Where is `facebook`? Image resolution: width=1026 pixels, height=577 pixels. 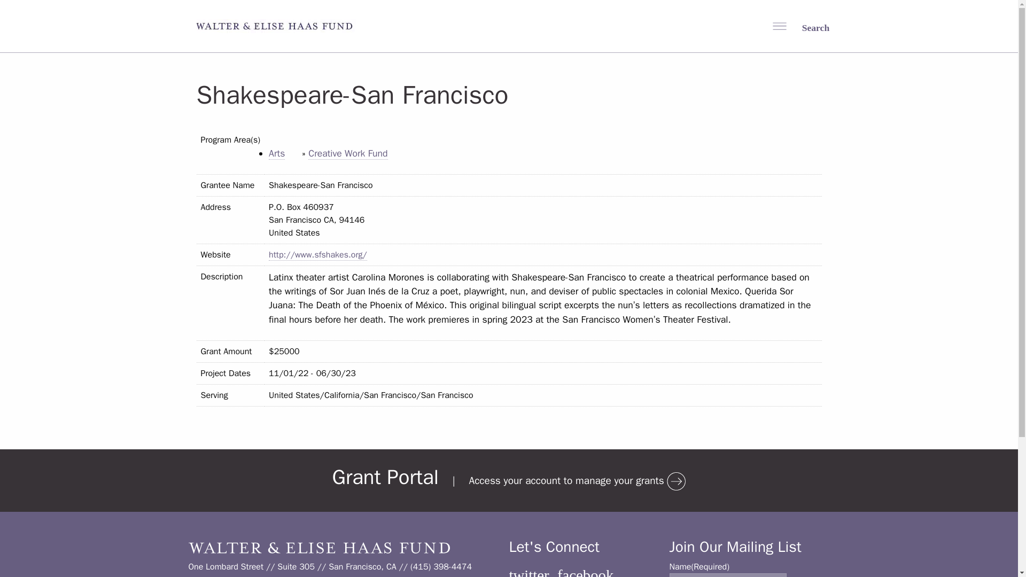 facebook is located at coordinates (585, 572).